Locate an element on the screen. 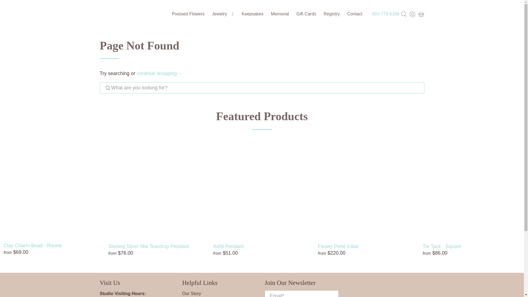 This screenshot has width=528, height=297. 803-779-6186 is located at coordinates (386, 14).